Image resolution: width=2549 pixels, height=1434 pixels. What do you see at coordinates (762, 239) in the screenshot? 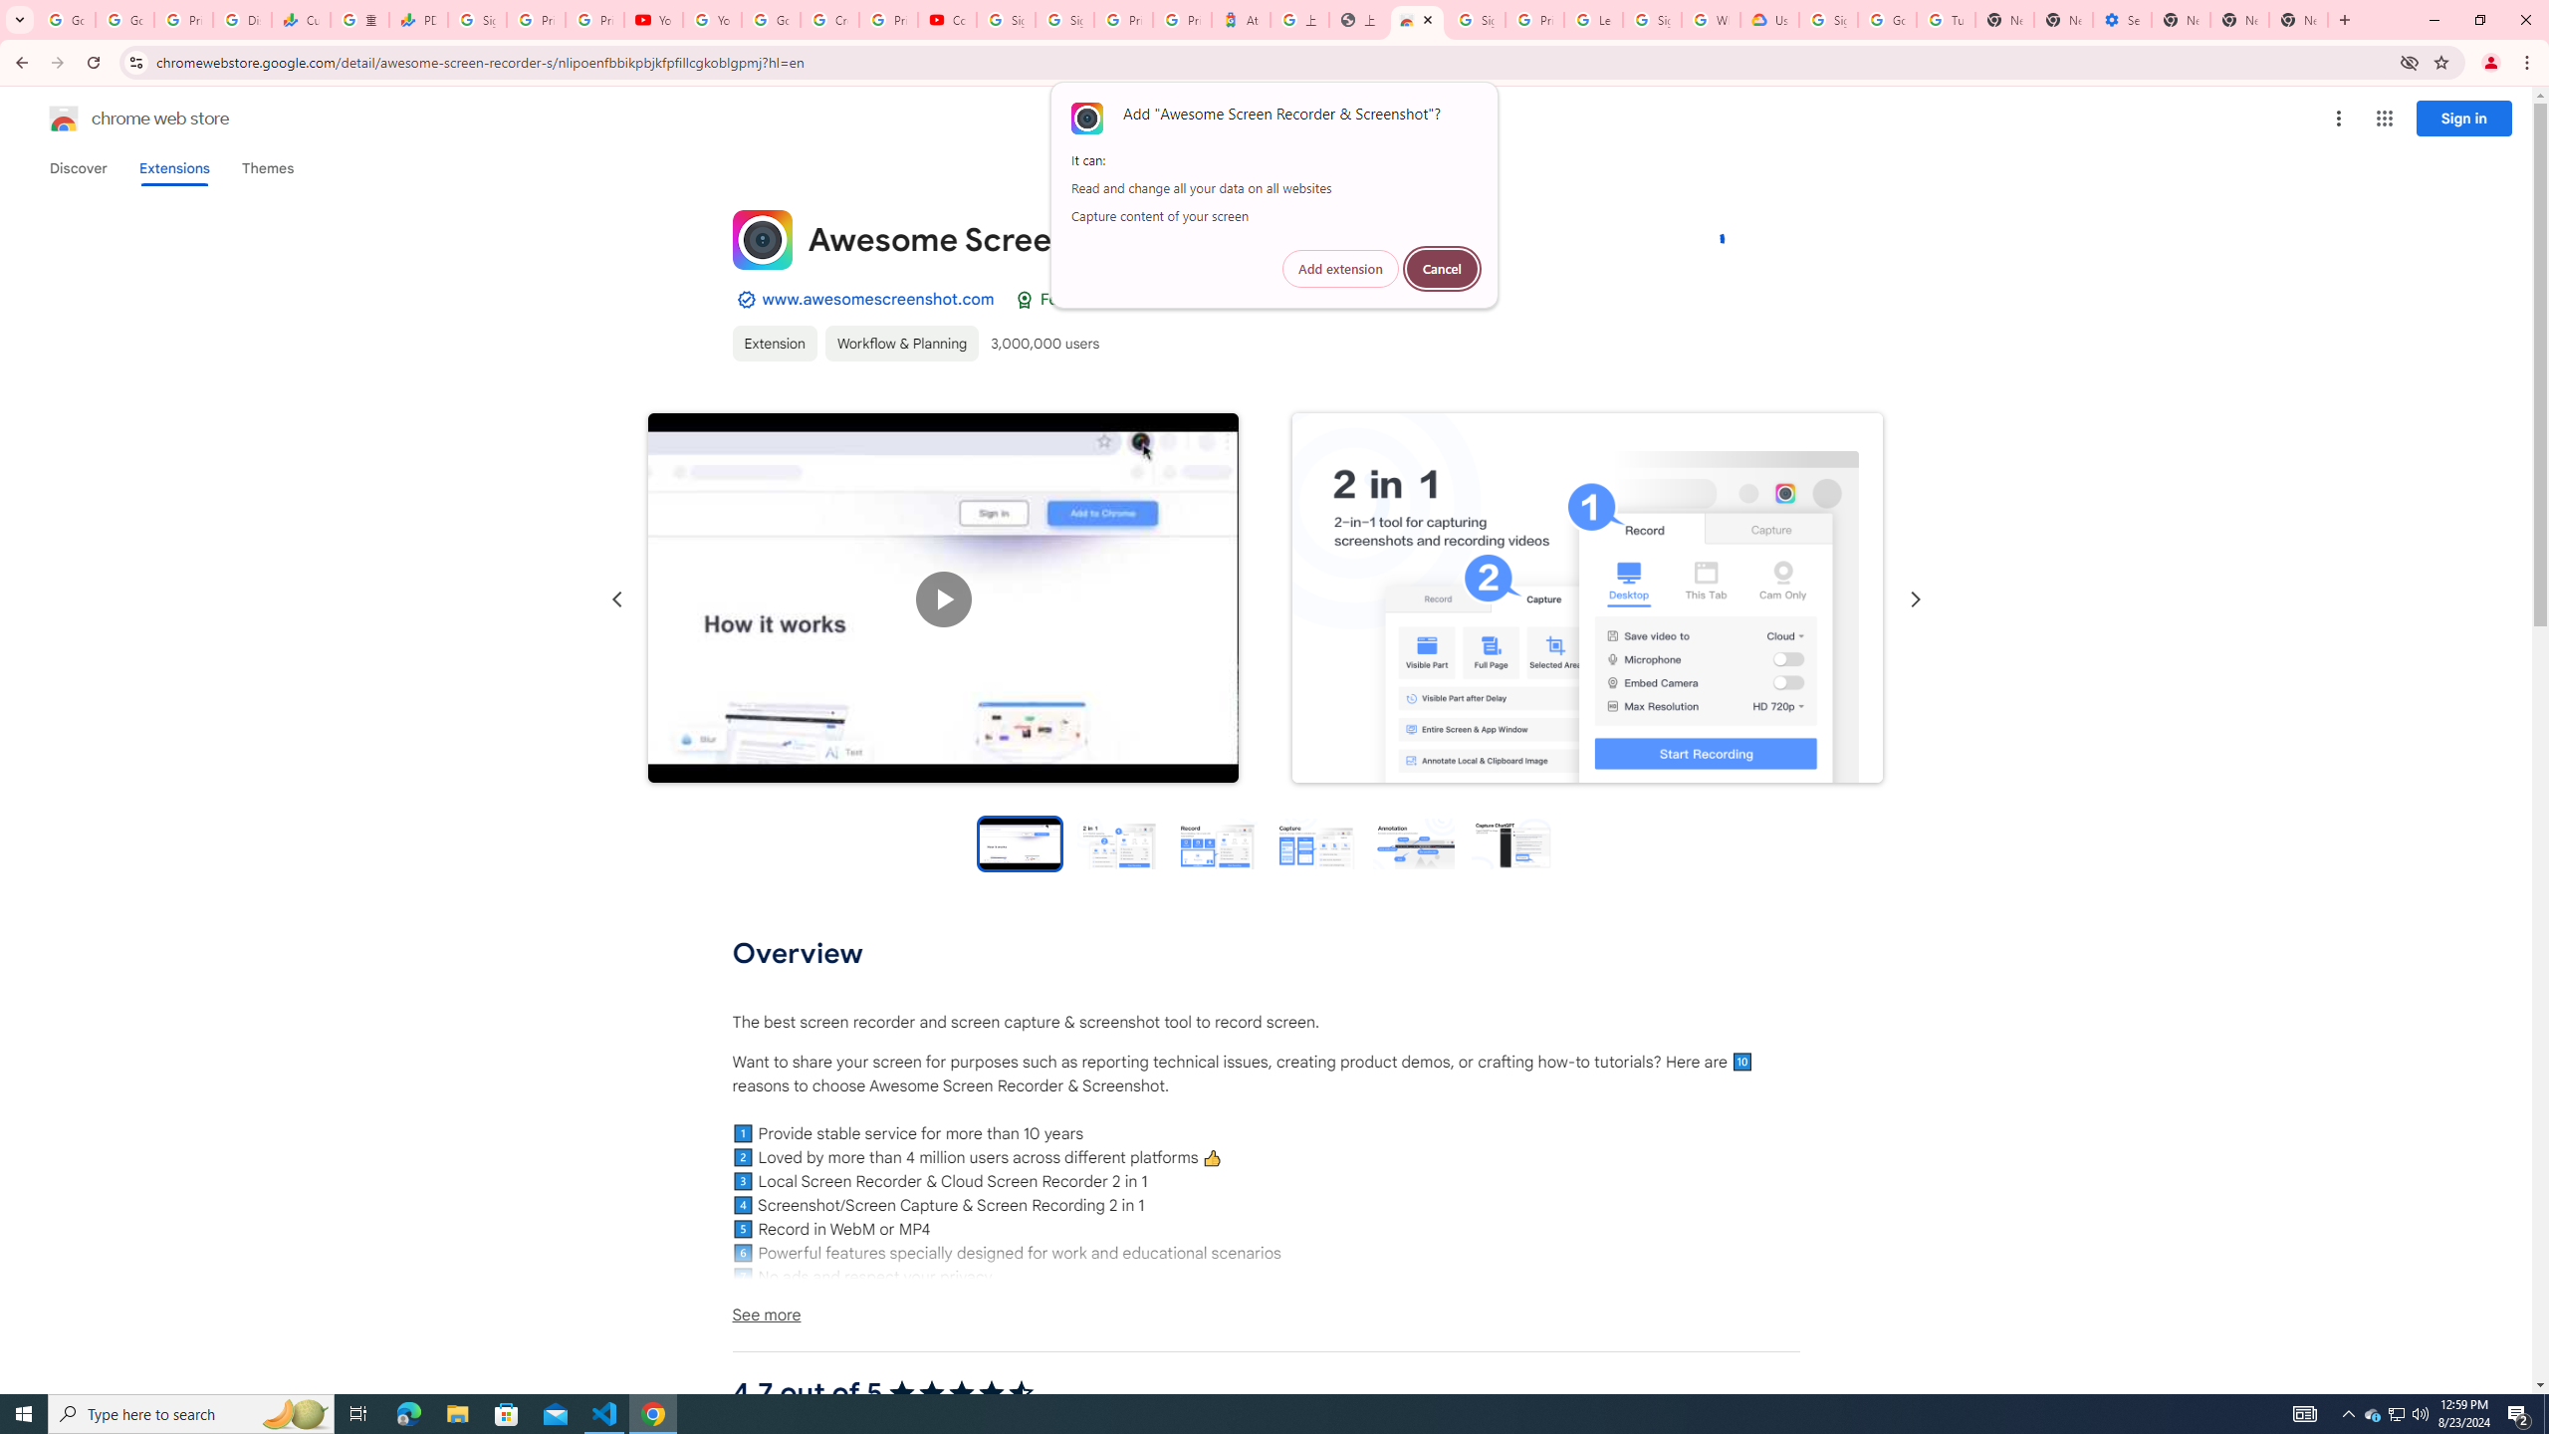
I see `Item logo image for Awesome Screen Recorder & Screenshot` at bounding box center [762, 239].